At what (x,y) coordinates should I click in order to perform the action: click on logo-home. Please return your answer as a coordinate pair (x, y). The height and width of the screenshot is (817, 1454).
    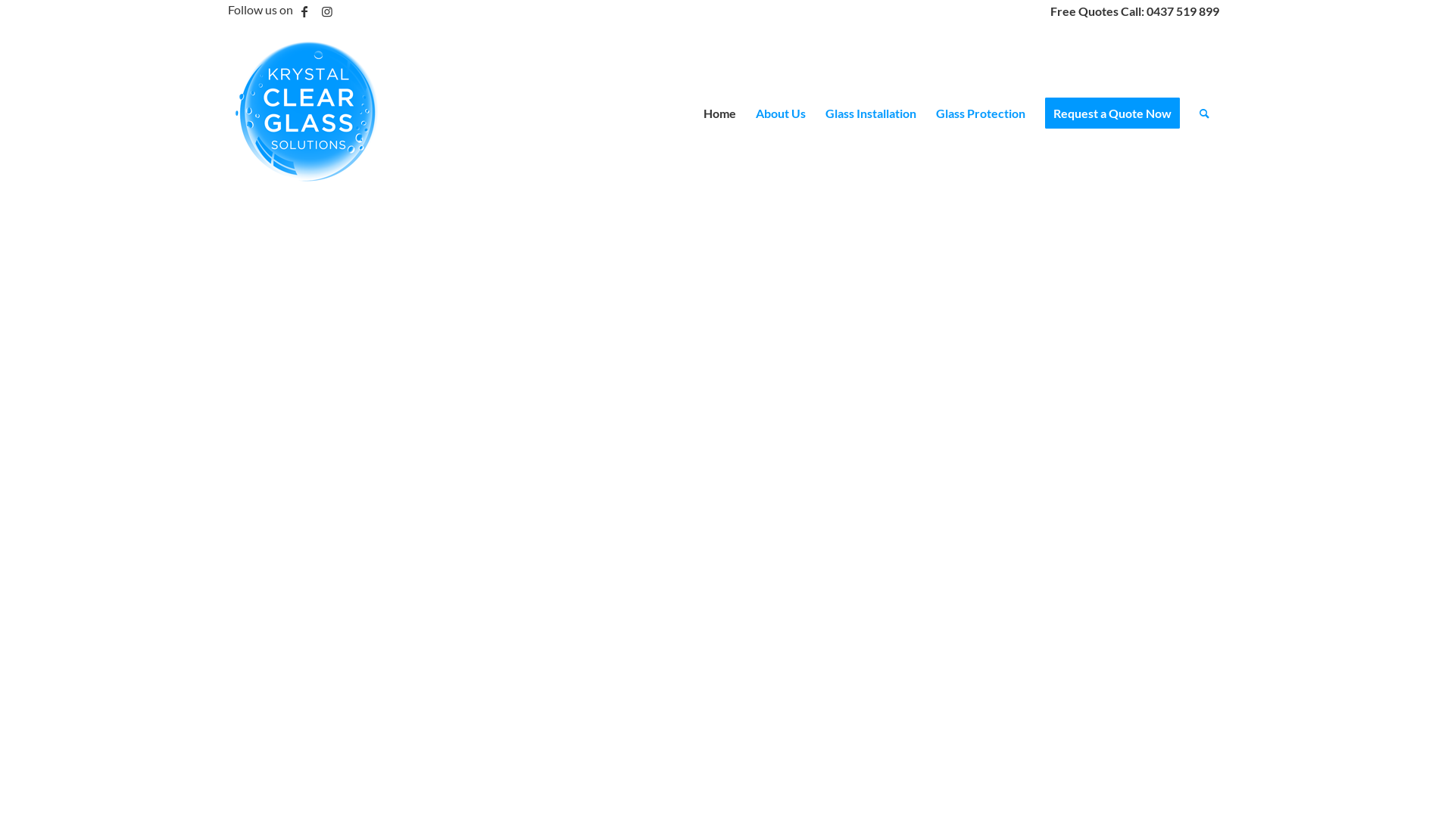
    Looking at the image, I should click on (308, 113).